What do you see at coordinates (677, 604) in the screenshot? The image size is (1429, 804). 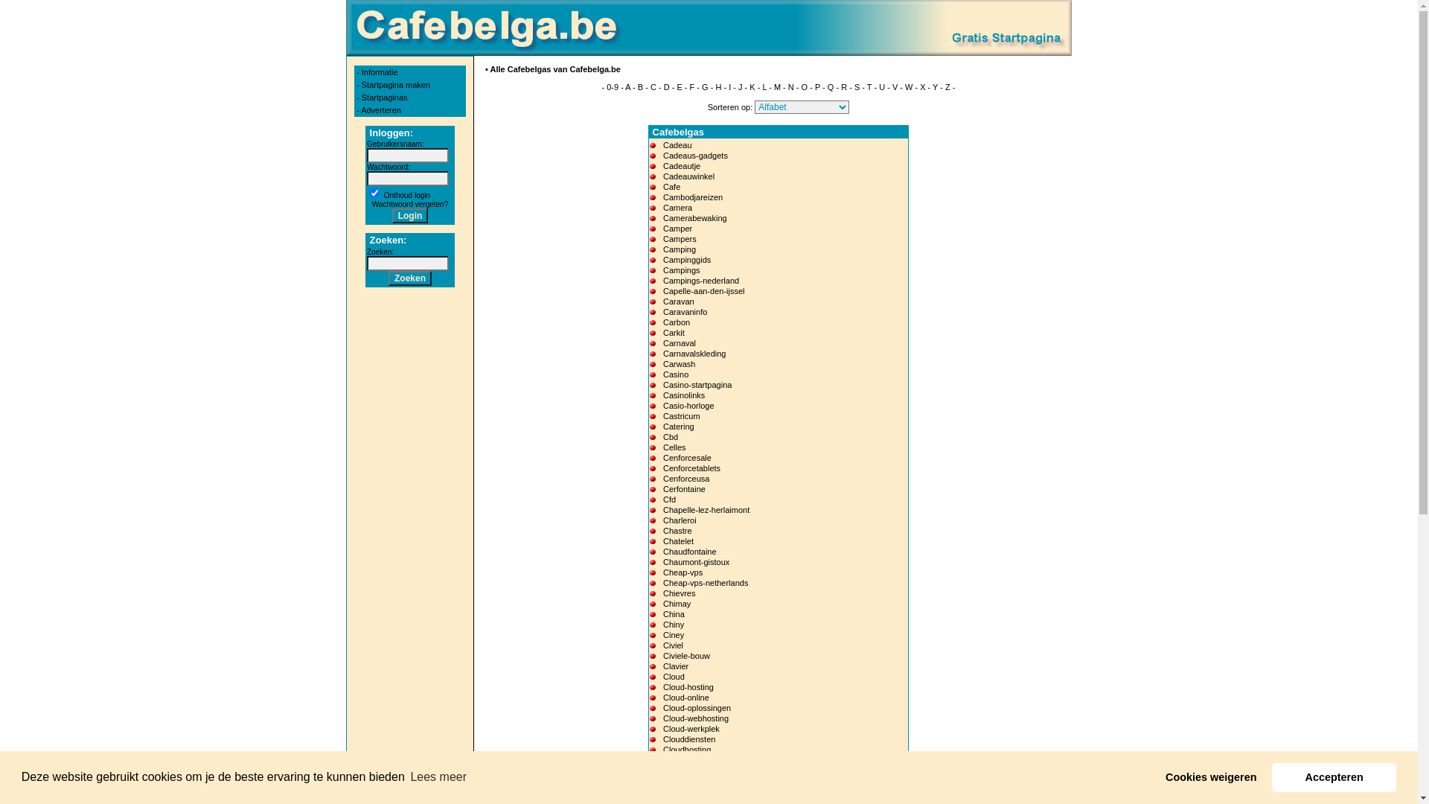 I see `Chimay` at bounding box center [677, 604].